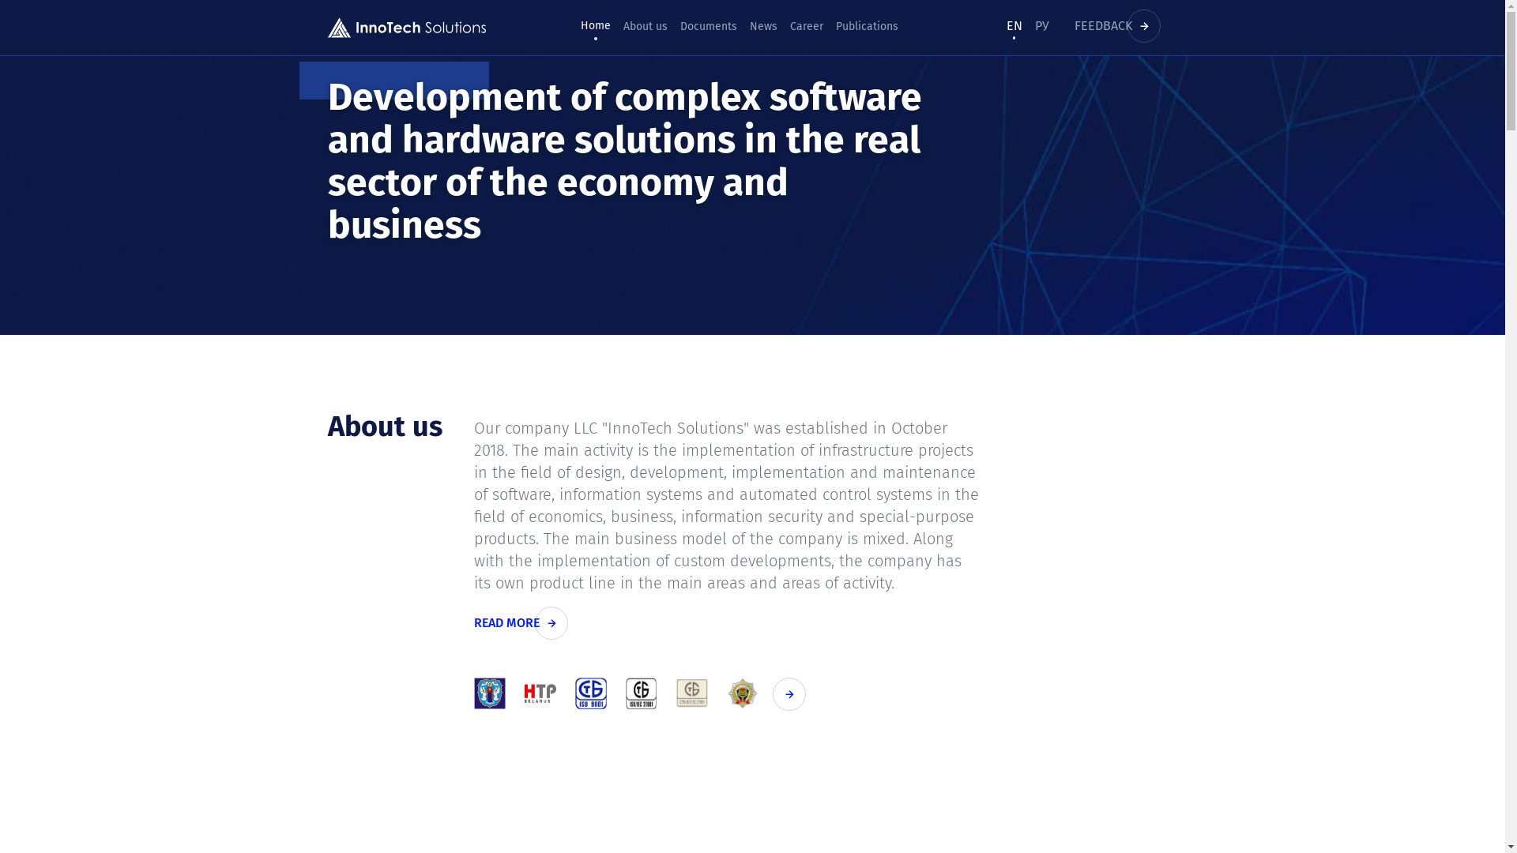 The height and width of the screenshot is (853, 1517). Describe the element at coordinates (1120, 25) in the screenshot. I see `FEEDBACK` at that location.